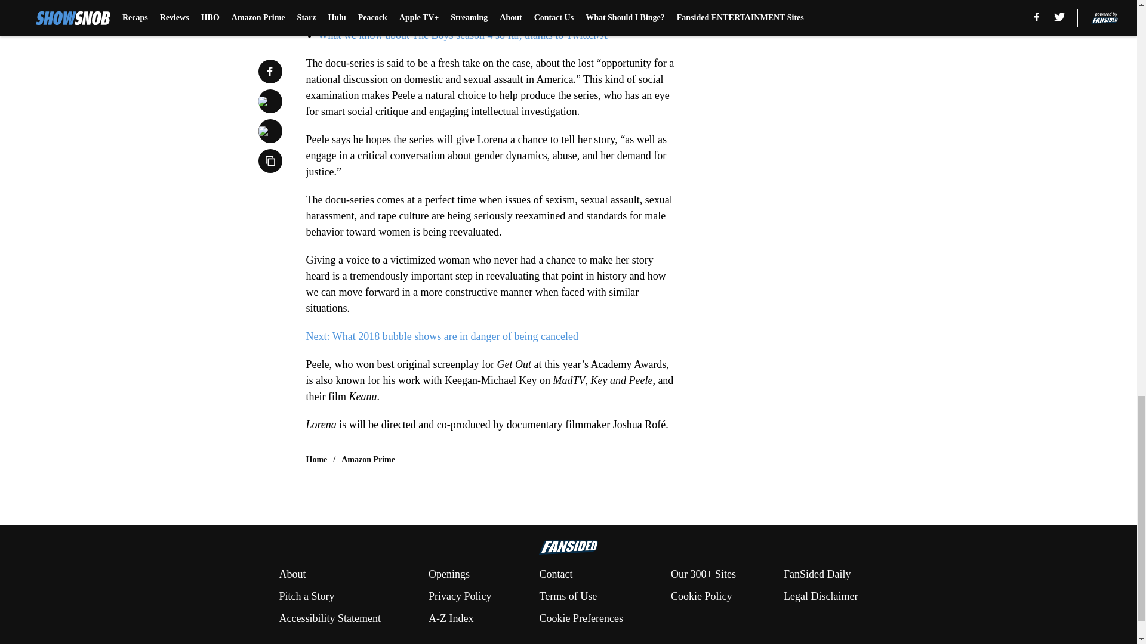 This screenshot has height=644, width=1146. I want to click on About, so click(292, 575).